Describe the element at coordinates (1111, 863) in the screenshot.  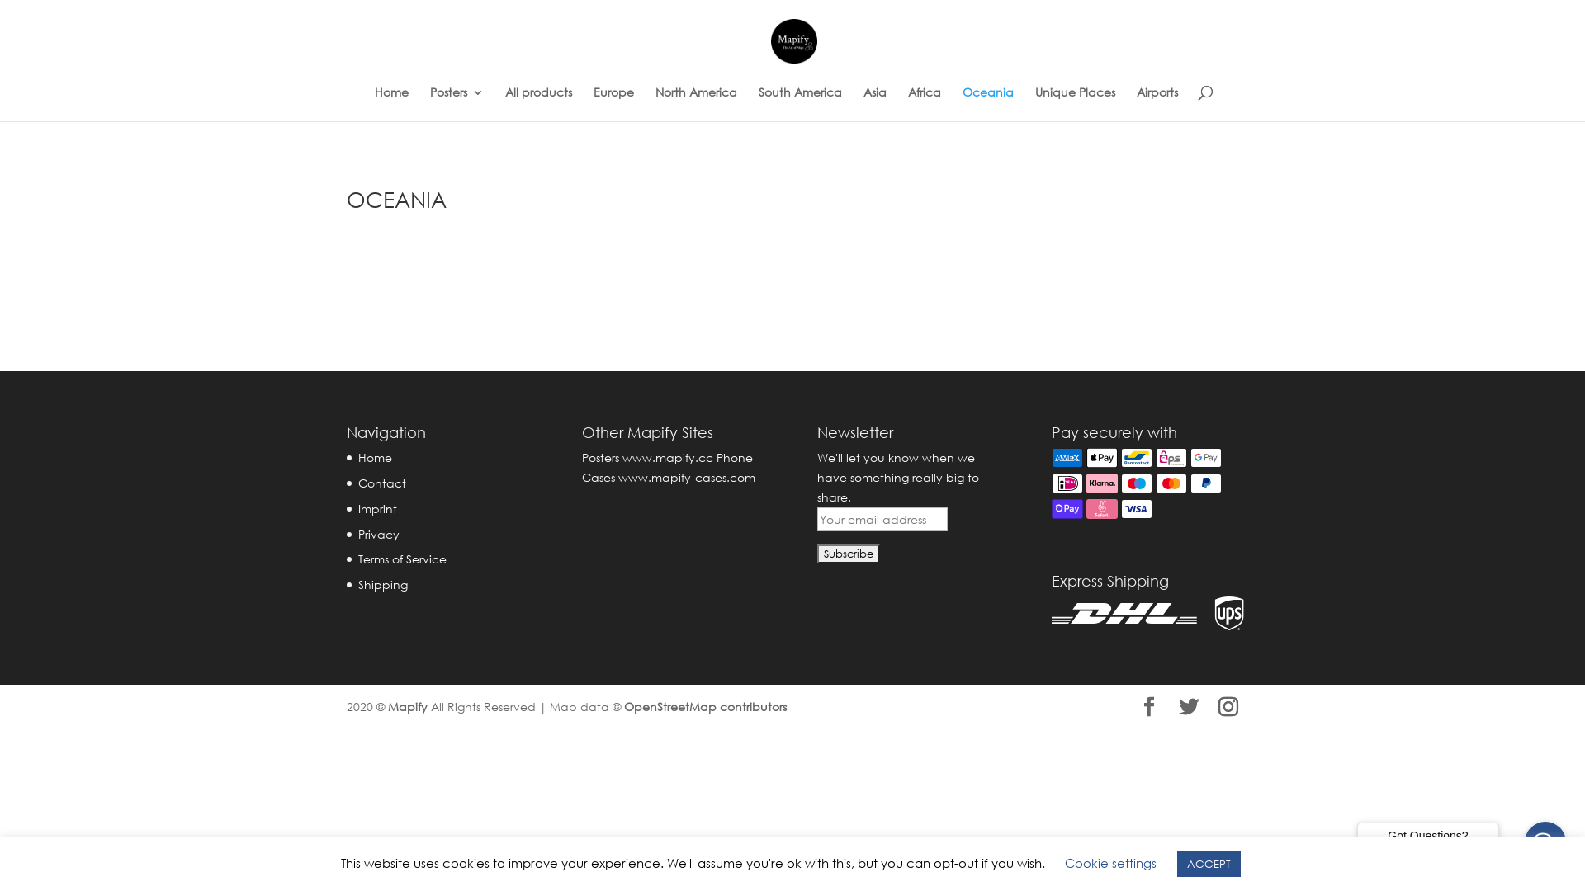
I see `Cookie settings` at that location.